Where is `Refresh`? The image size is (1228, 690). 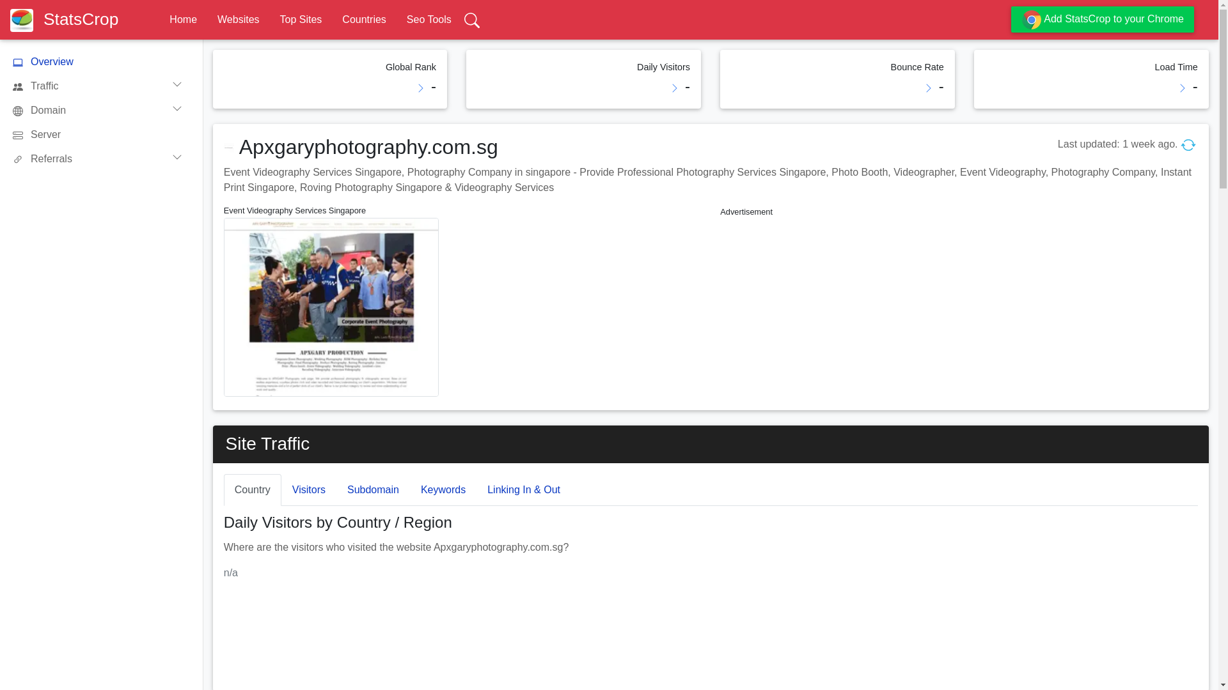 Refresh is located at coordinates (1188, 144).